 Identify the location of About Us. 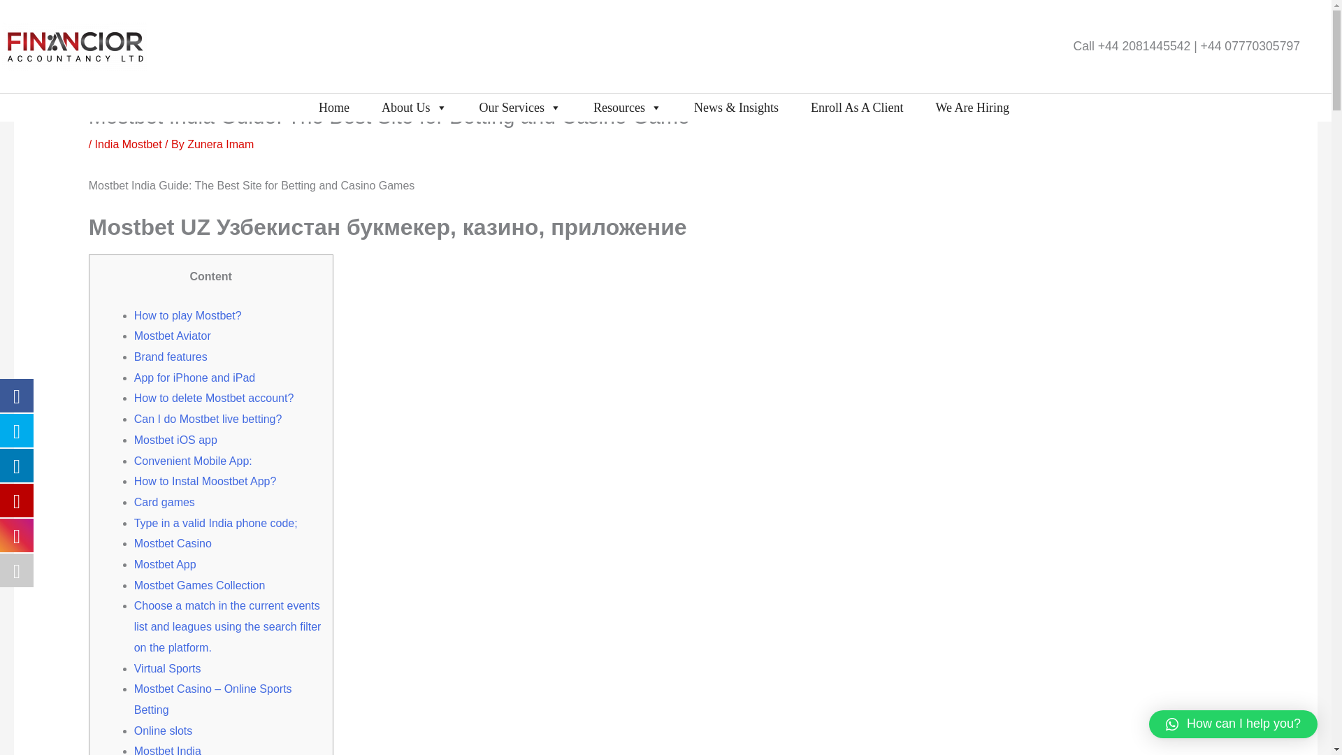
(414, 107).